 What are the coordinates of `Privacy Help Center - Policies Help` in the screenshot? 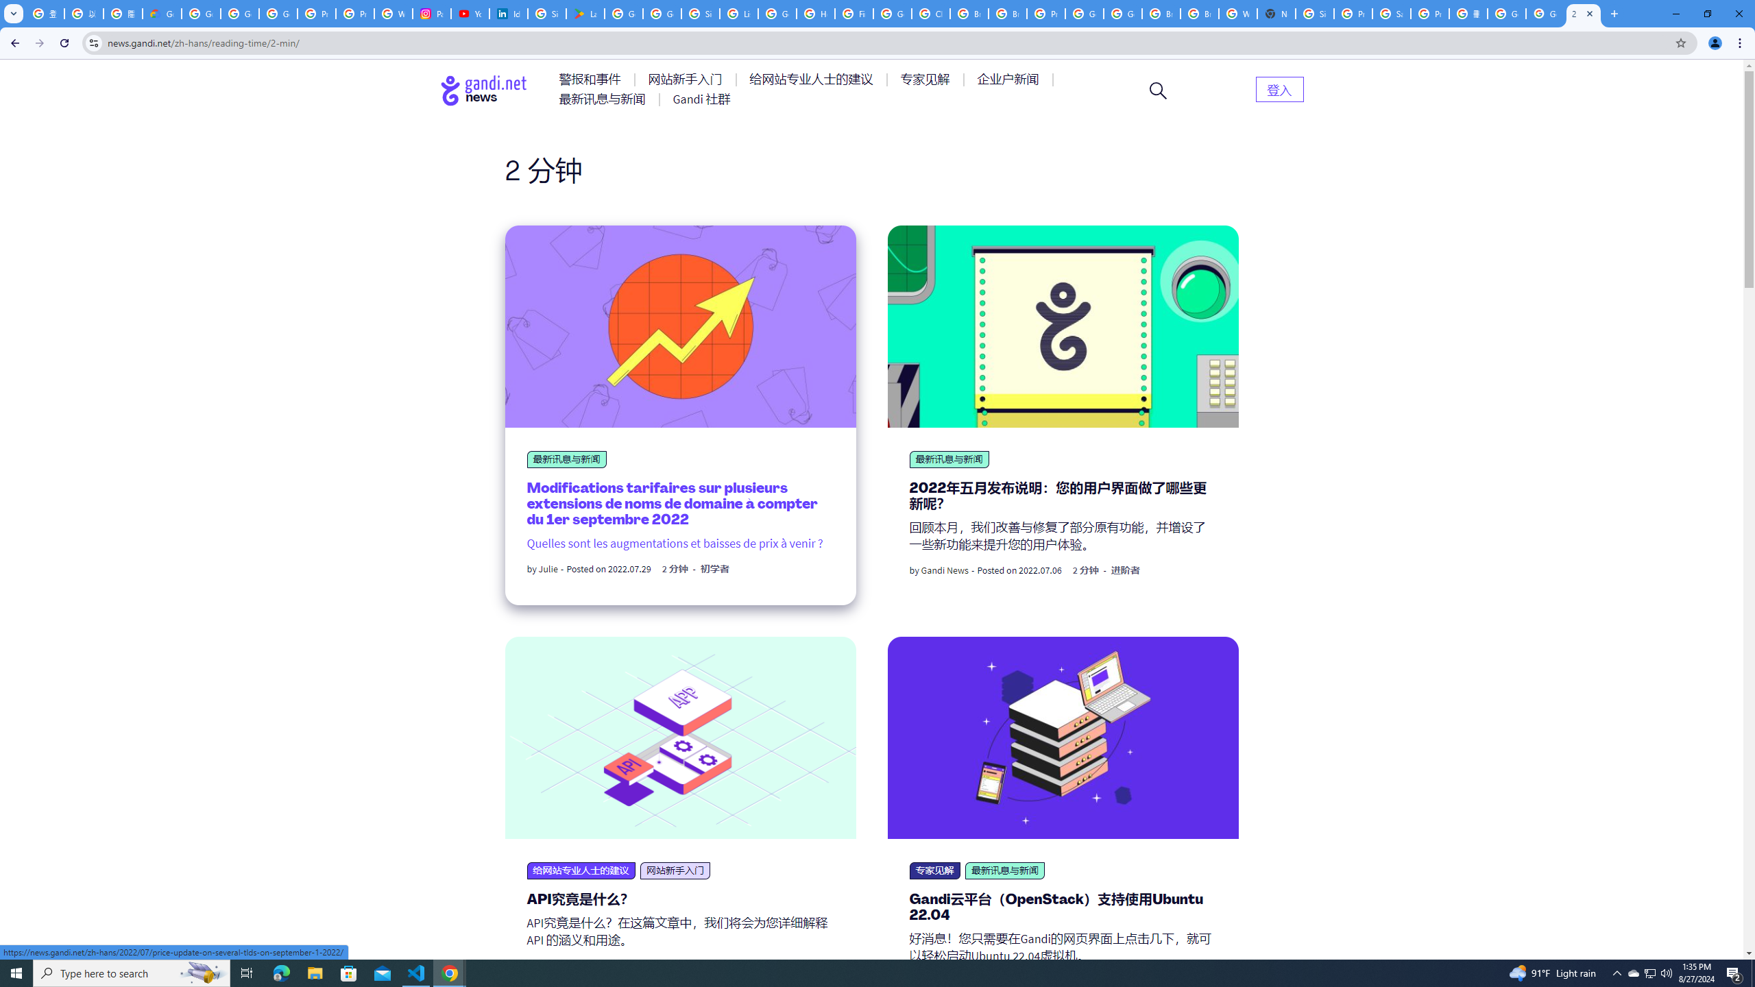 It's located at (317, 14).